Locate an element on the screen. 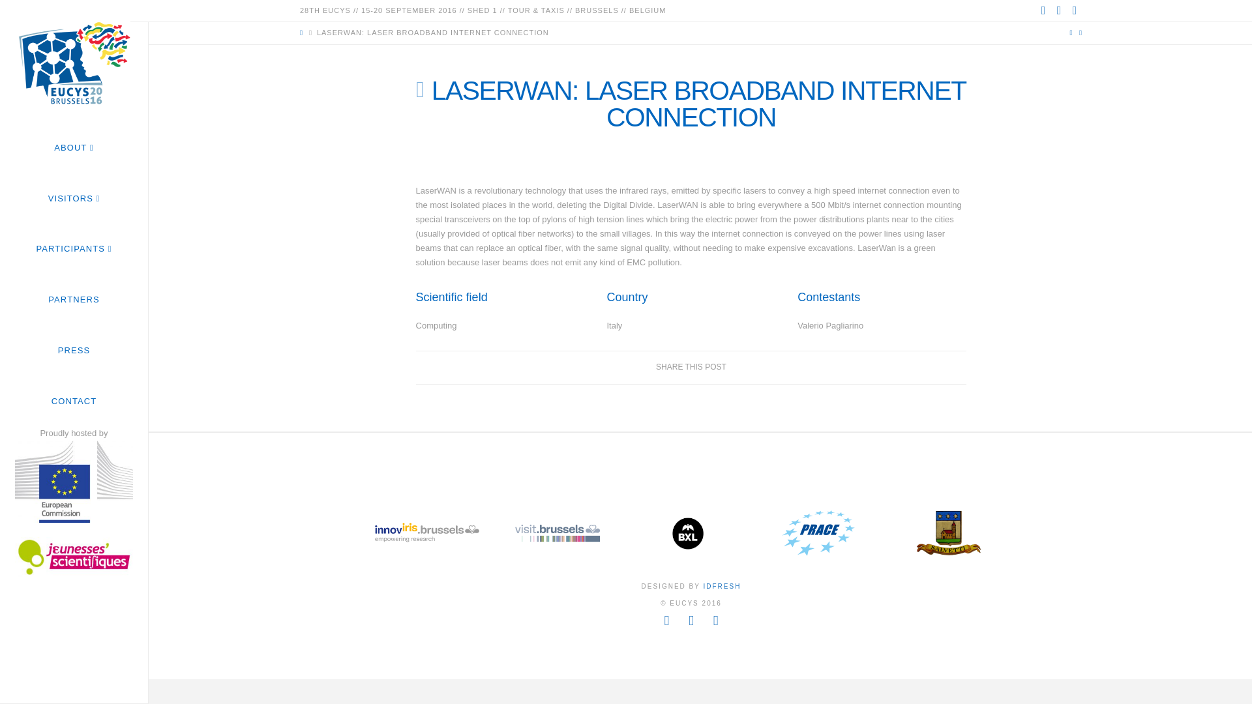 The width and height of the screenshot is (1252, 704). ABOUT is located at coordinates (74, 147).